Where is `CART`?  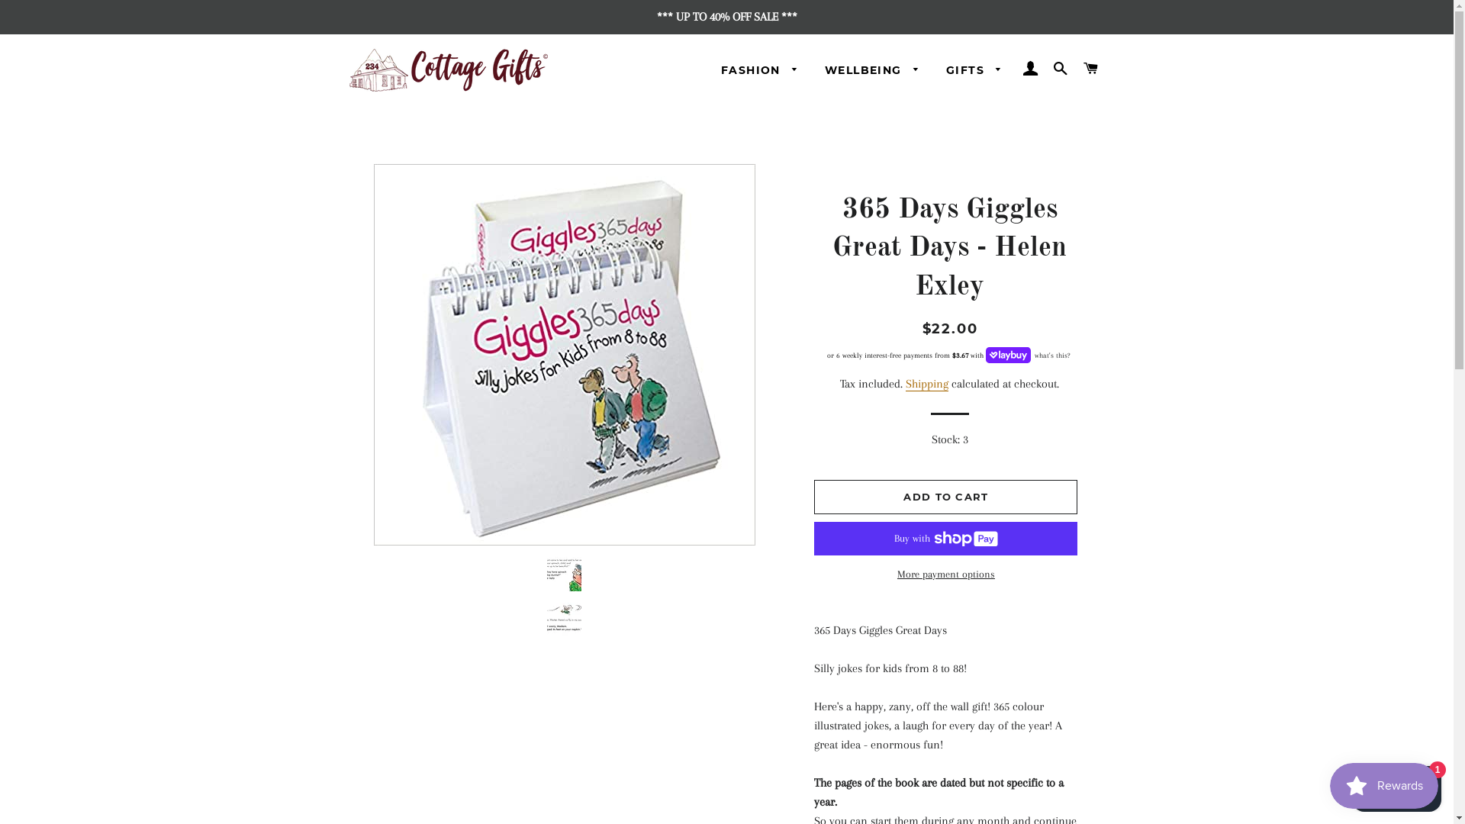
CART is located at coordinates (1091, 69).